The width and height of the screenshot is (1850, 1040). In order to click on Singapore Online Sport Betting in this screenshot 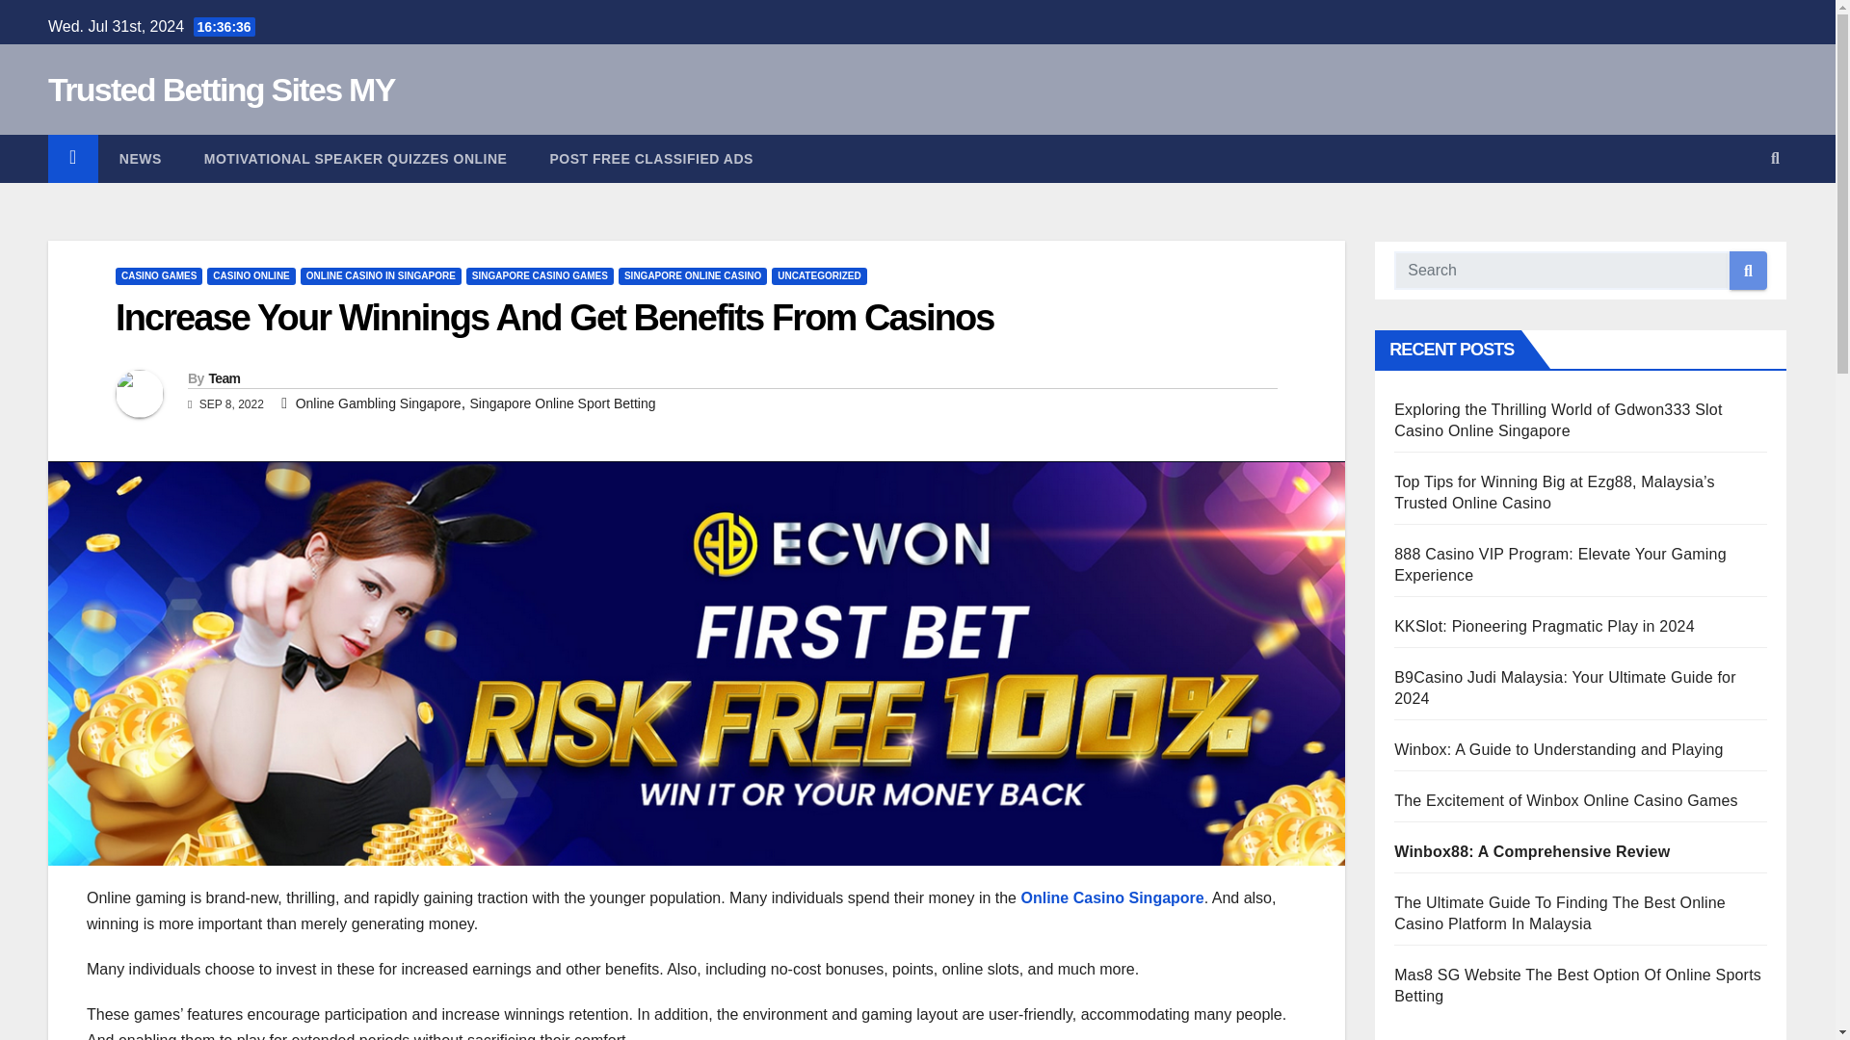, I will do `click(563, 403)`.